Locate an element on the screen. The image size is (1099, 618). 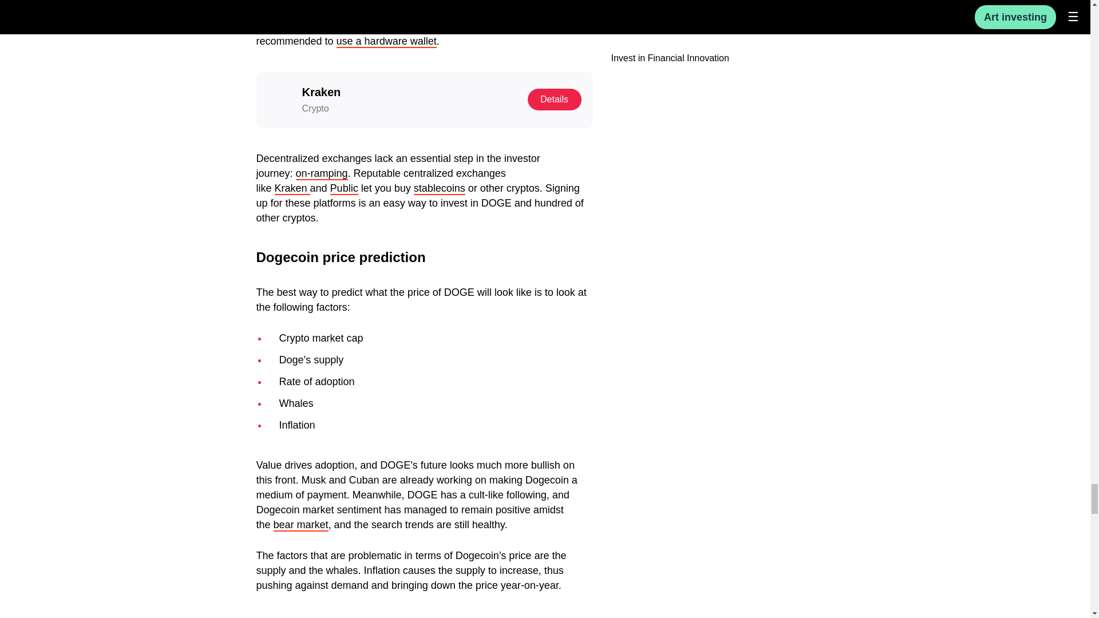
use a hardware wallet is located at coordinates (386, 41).